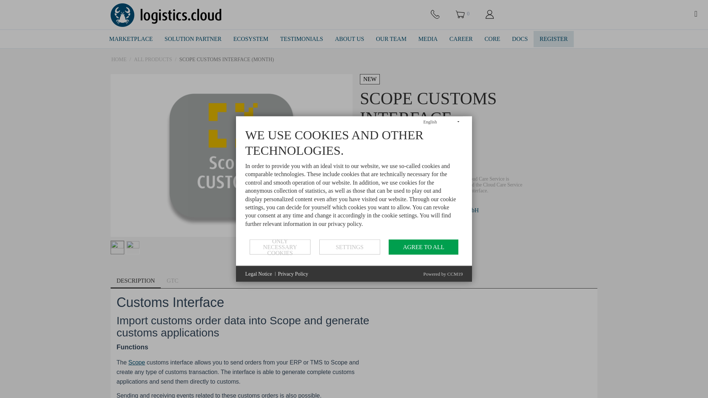 The image size is (708, 398). Describe the element at coordinates (131, 39) in the screenshot. I see `MARKETPLACE` at that location.